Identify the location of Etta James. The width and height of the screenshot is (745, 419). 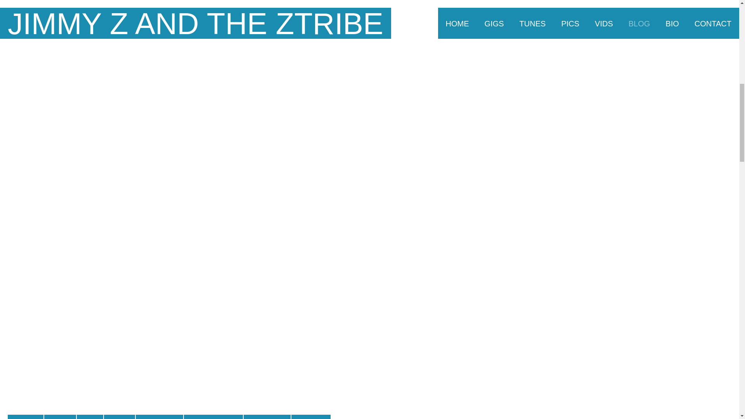
(60, 417).